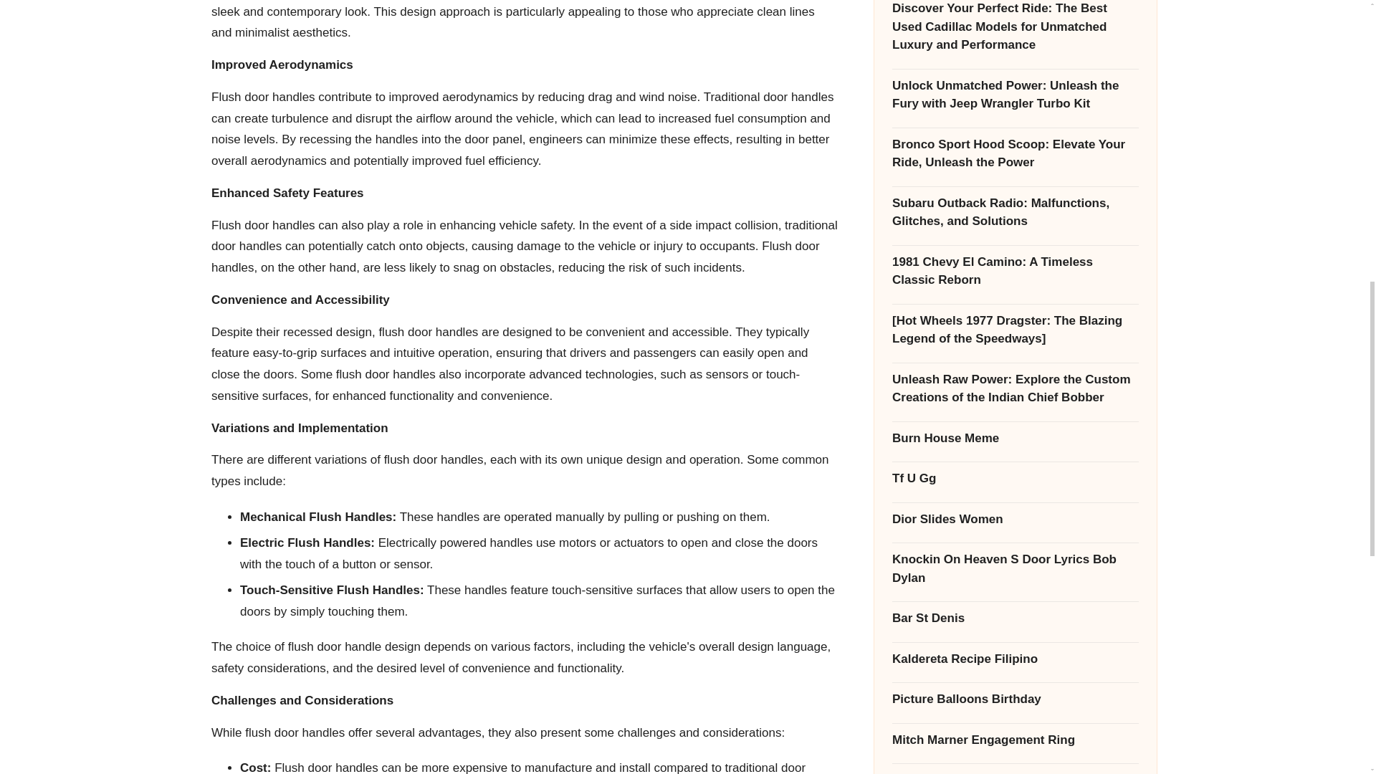 This screenshot has height=774, width=1376. I want to click on Red Riding Hood Costume, so click(1015, 499).